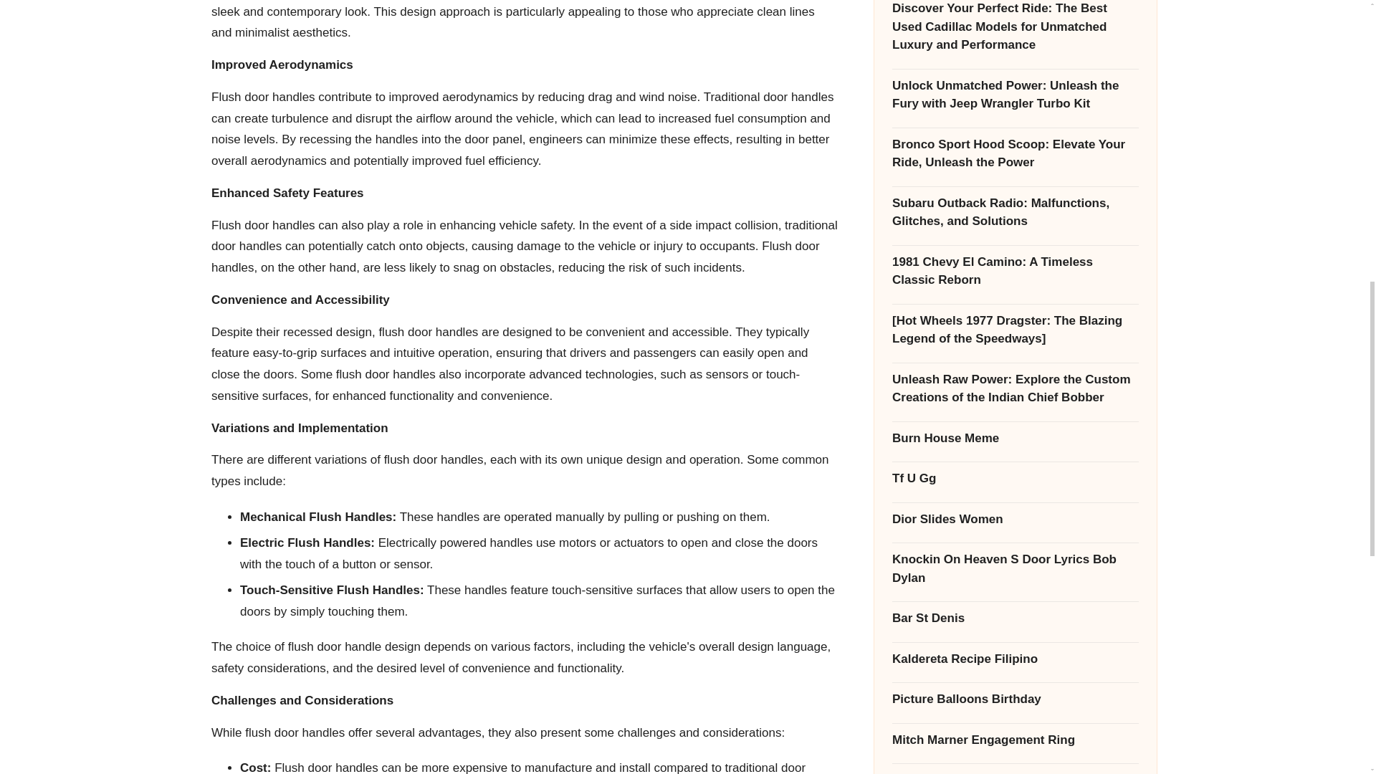 This screenshot has height=774, width=1376. I want to click on Red Riding Hood Costume, so click(1015, 499).